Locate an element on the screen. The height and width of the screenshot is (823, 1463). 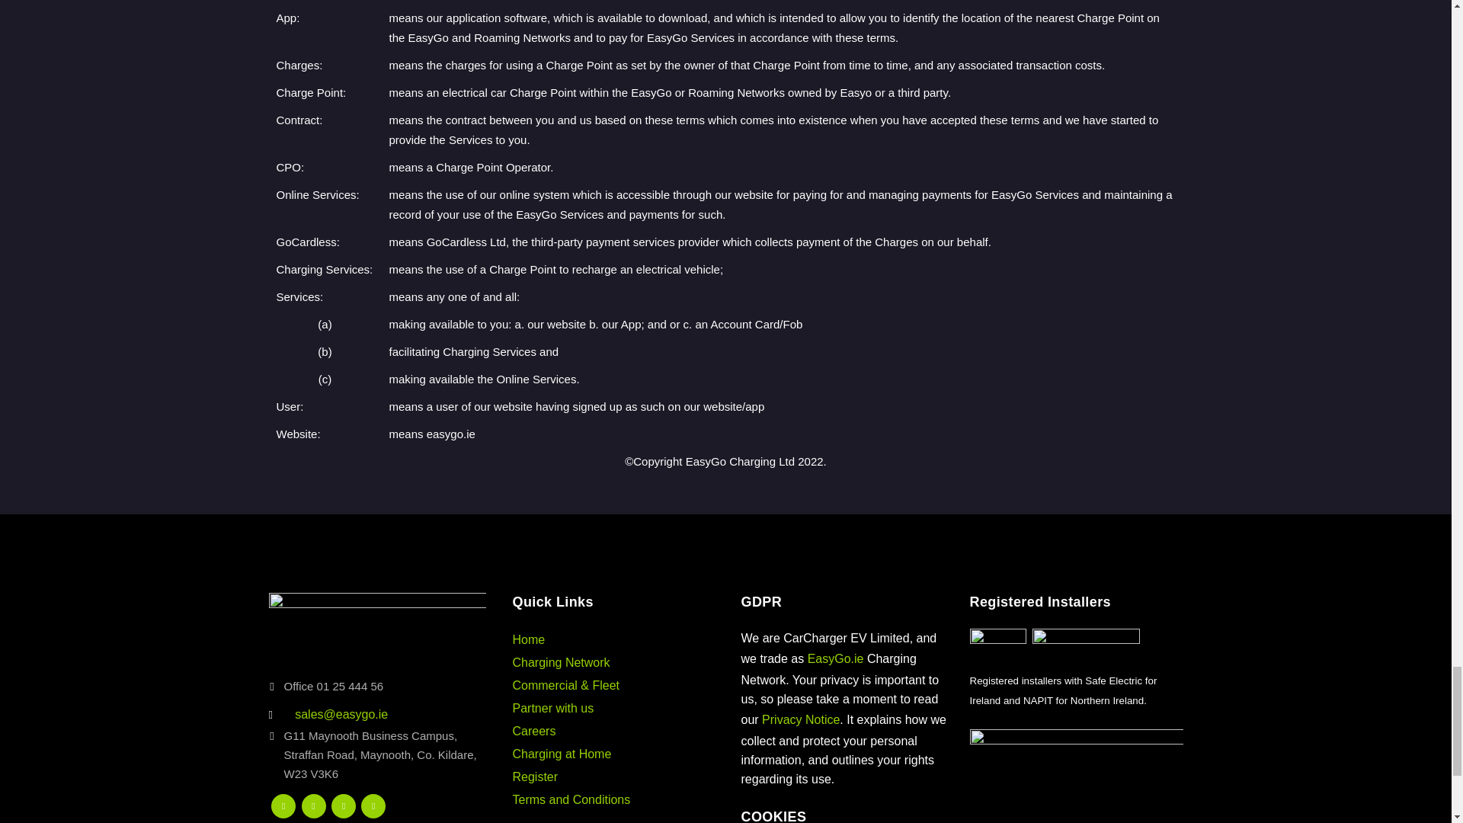
Partner with us is located at coordinates (553, 709).